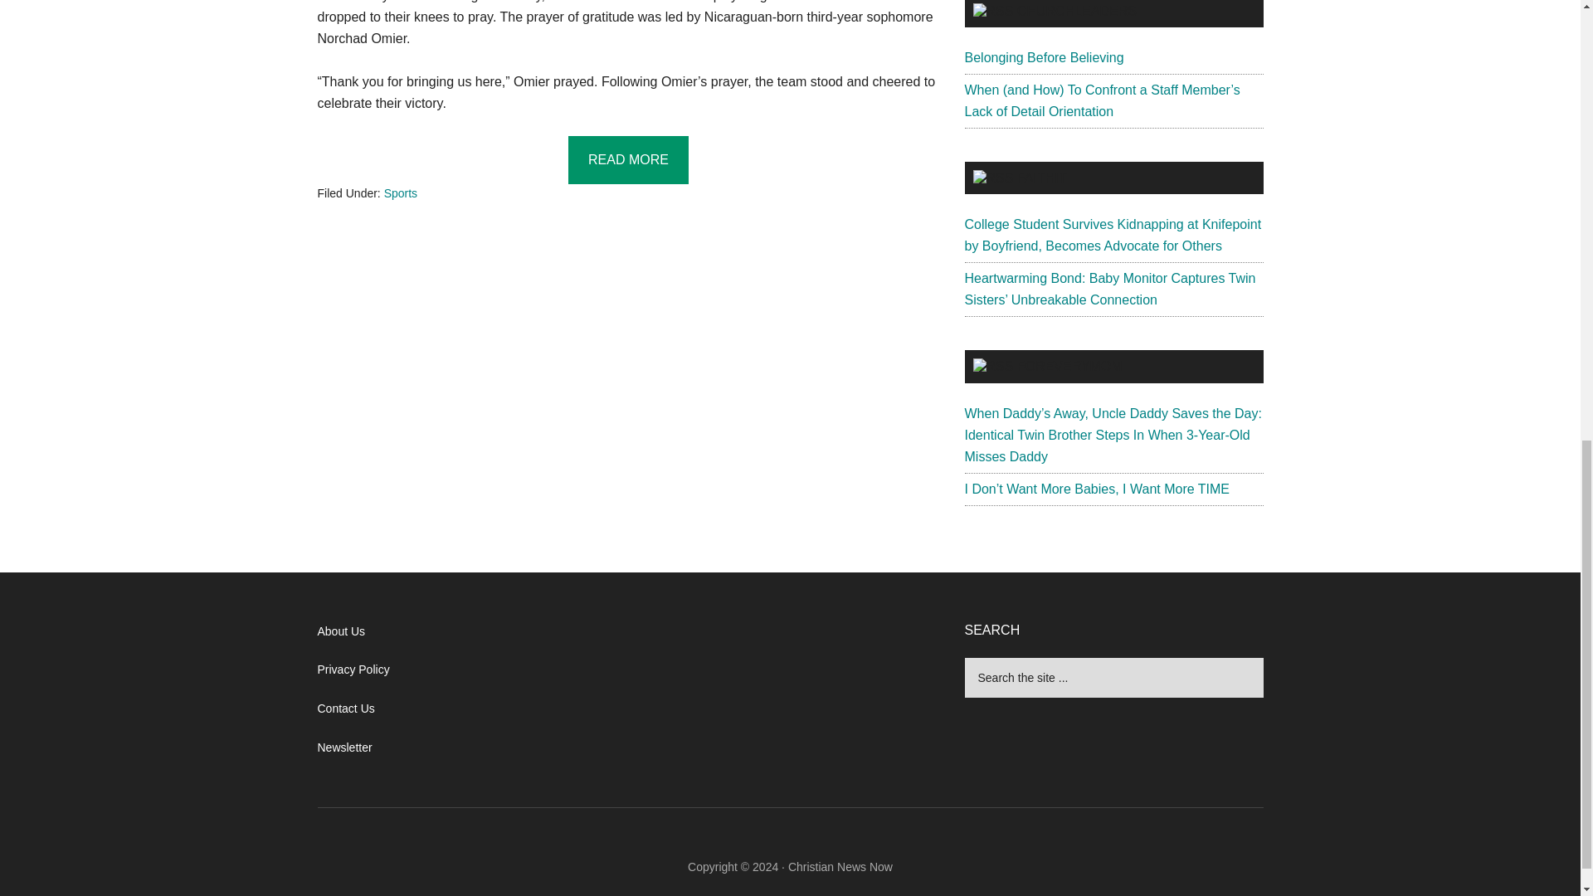  I want to click on CHURCHLEADERS, so click(1077, 11).